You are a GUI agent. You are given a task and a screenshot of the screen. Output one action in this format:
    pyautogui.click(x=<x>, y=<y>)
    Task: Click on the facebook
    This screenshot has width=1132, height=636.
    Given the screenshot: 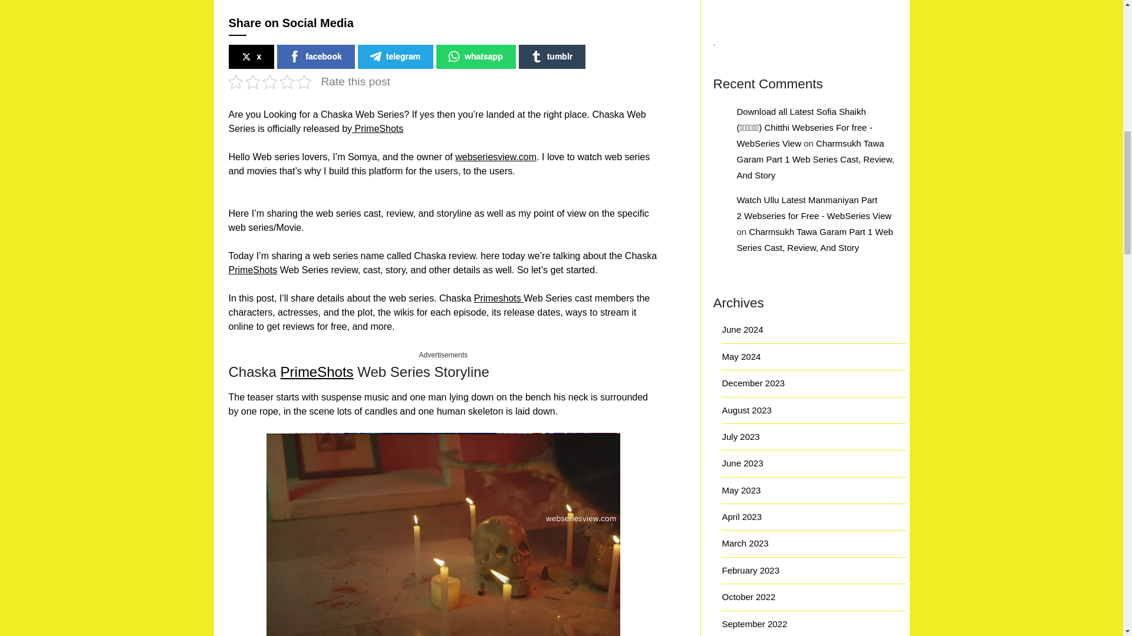 What is the action you would take?
    pyautogui.click(x=315, y=57)
    